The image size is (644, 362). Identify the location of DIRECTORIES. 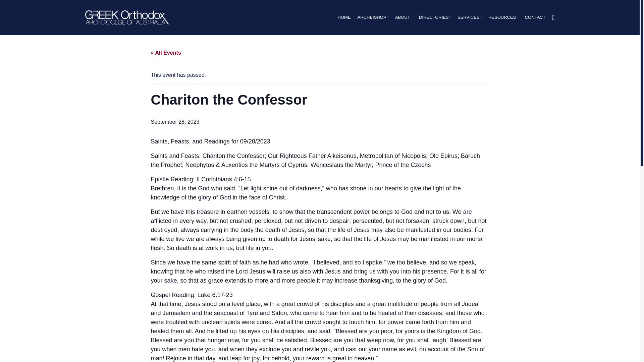
(435, 17).